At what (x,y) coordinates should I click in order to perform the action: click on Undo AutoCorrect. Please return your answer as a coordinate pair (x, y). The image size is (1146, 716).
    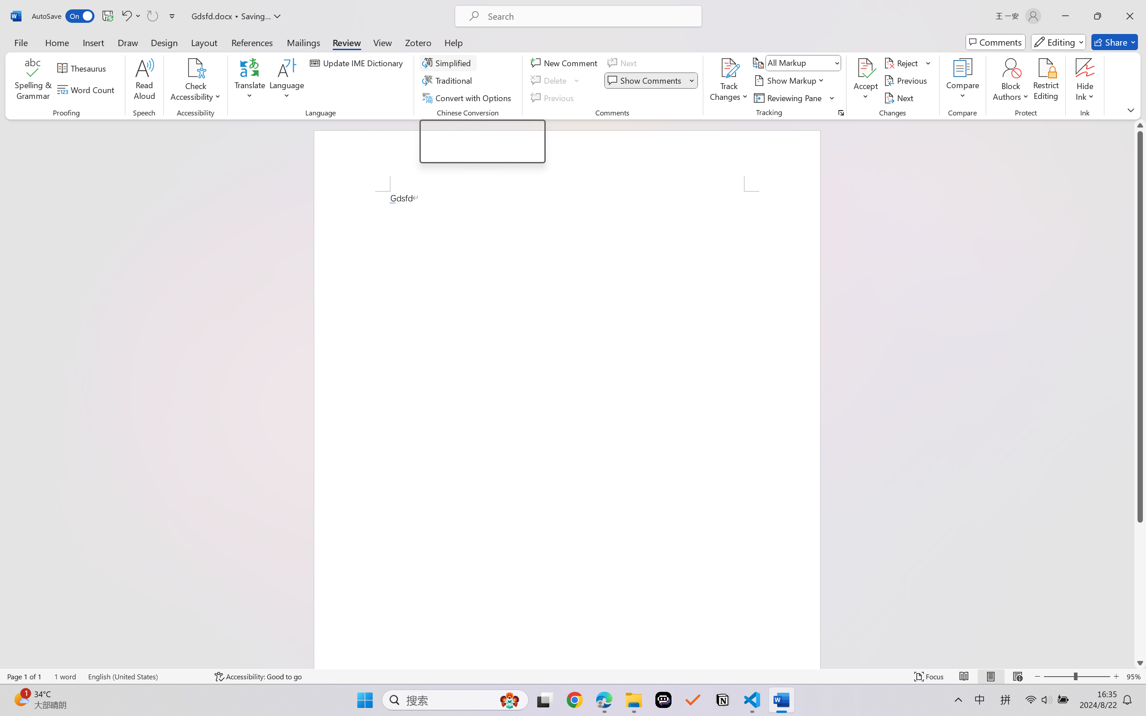
    Looking at the image, I should click on (131, 16).